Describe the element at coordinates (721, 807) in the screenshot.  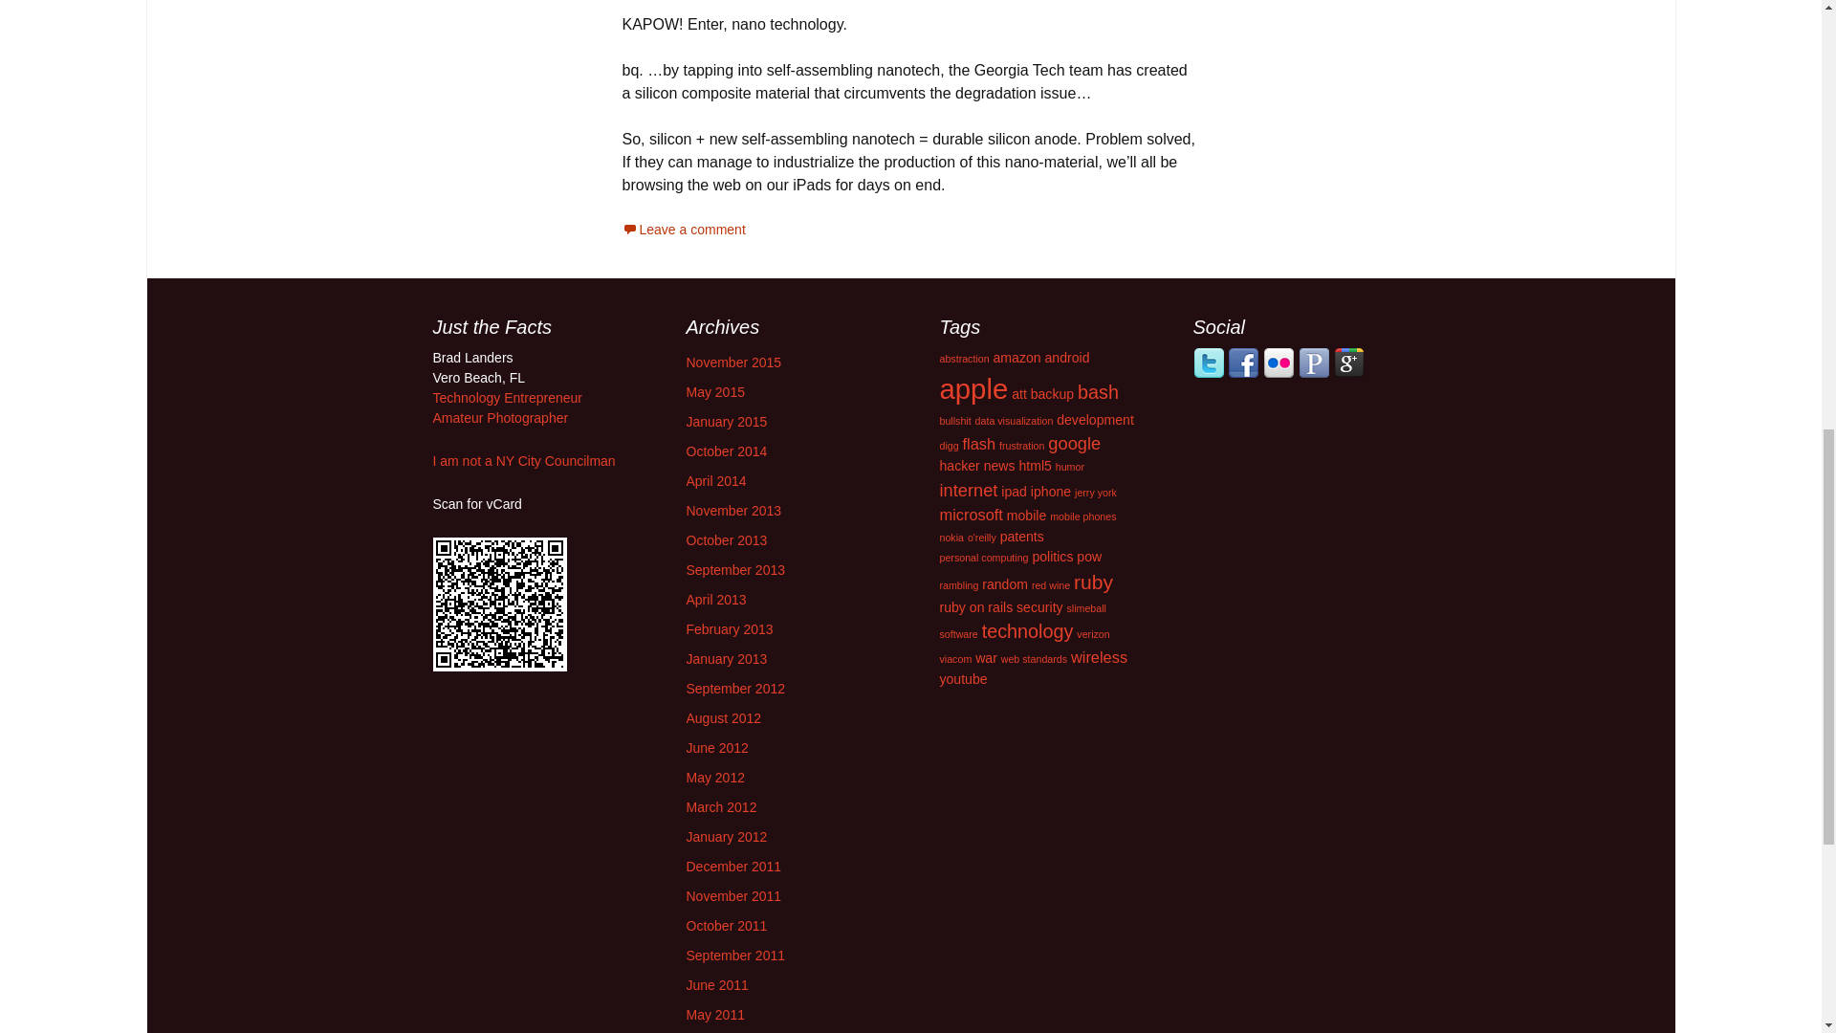
I see `March 2012` at that location.